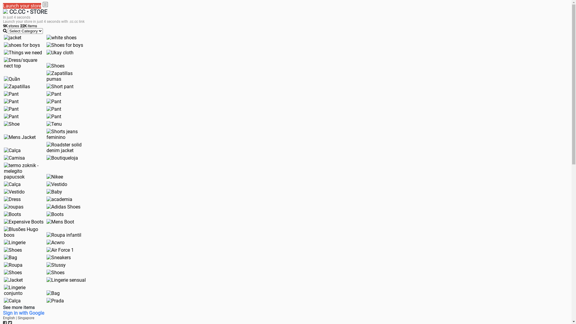  What do you see at coordinates (11, 116) in the screenshot?
I see `Pant` at bounding box center [11, 116].